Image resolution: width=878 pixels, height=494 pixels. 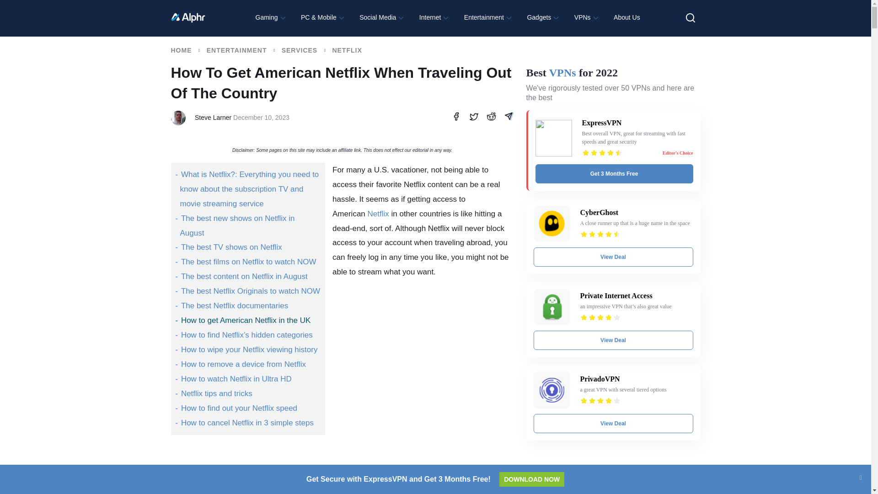 I want to click on DOWNLOAD NOW, so click(x=532, y=479).